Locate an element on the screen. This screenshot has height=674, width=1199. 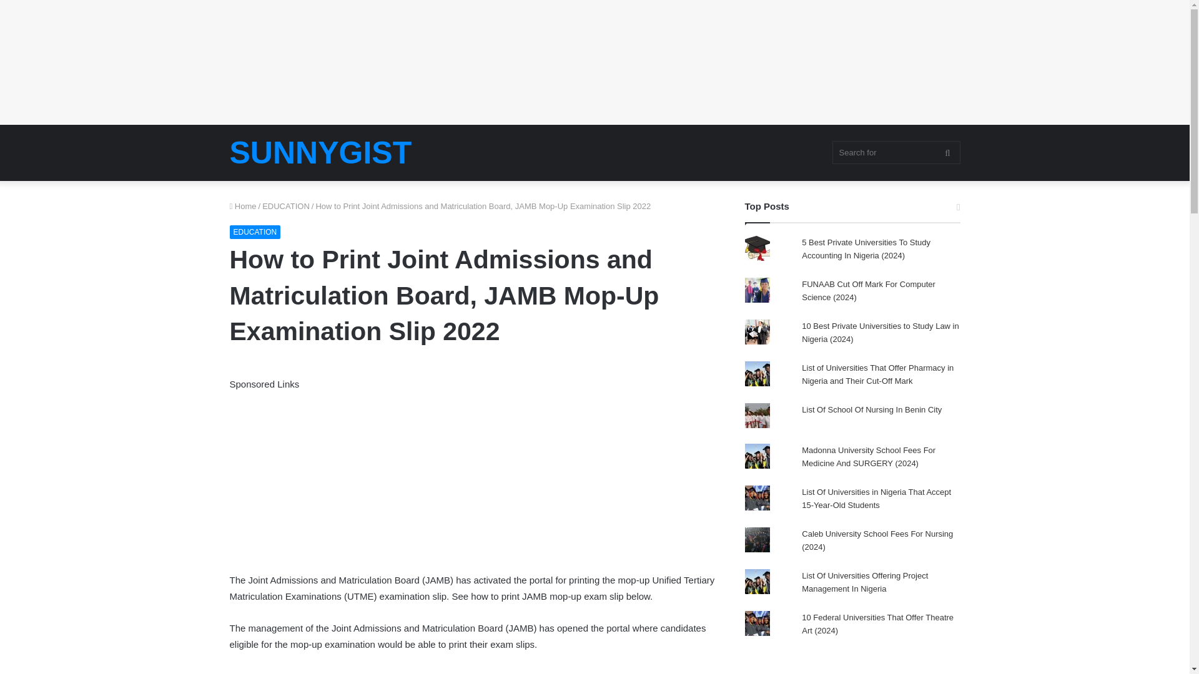
Home is located at coordinates (243, 206).